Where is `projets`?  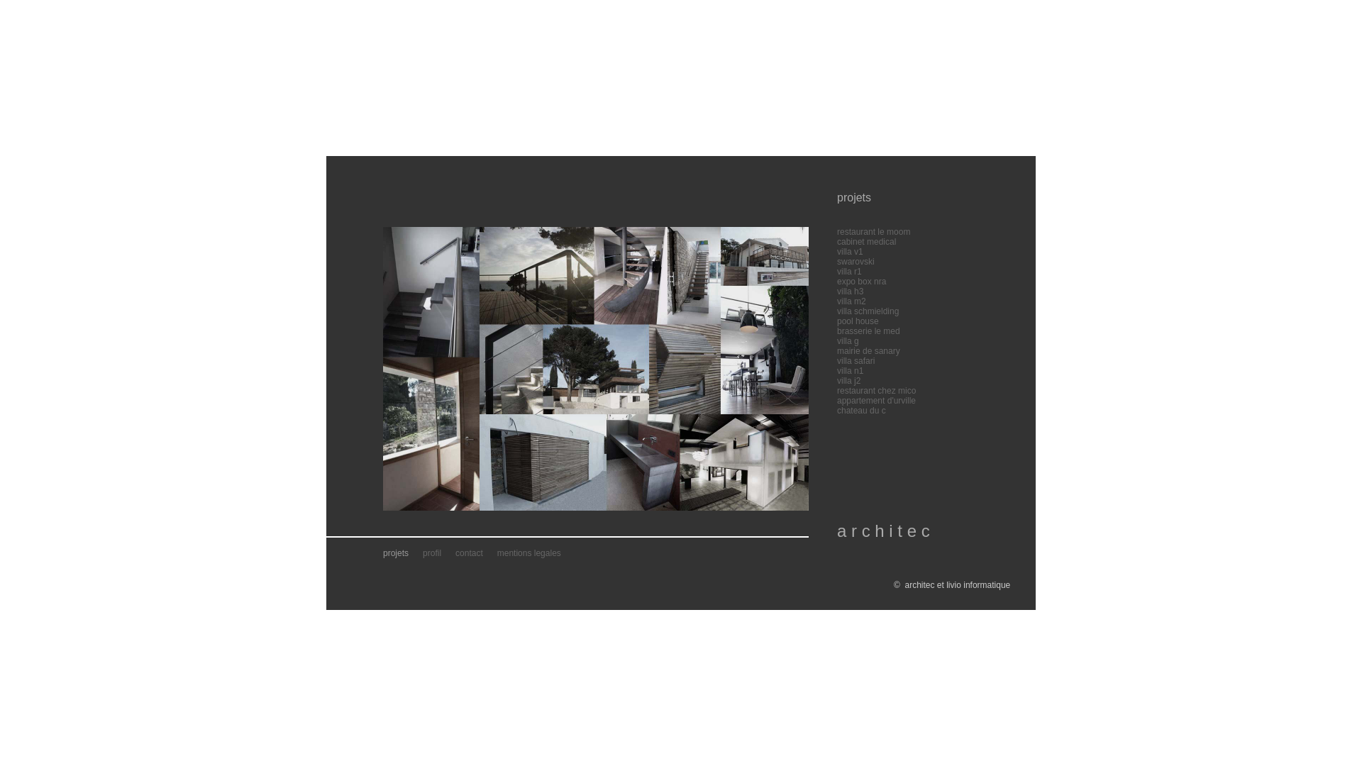 projets is located at coordinates (396, 553).